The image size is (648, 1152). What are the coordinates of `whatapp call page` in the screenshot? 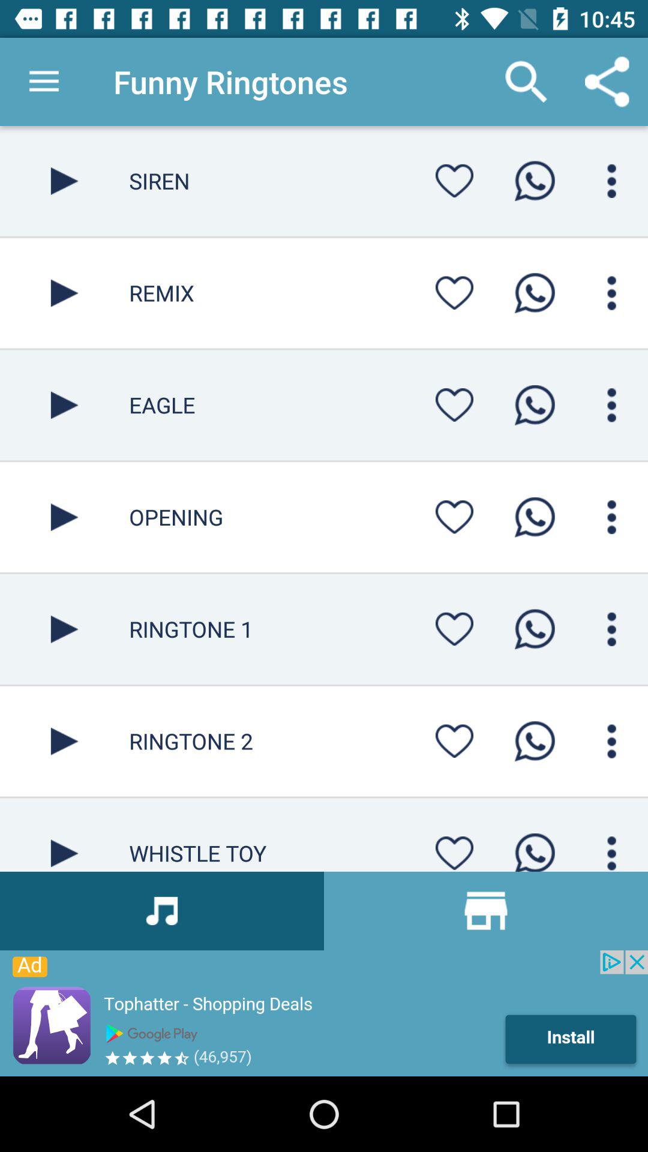 It's located at (535, 517).